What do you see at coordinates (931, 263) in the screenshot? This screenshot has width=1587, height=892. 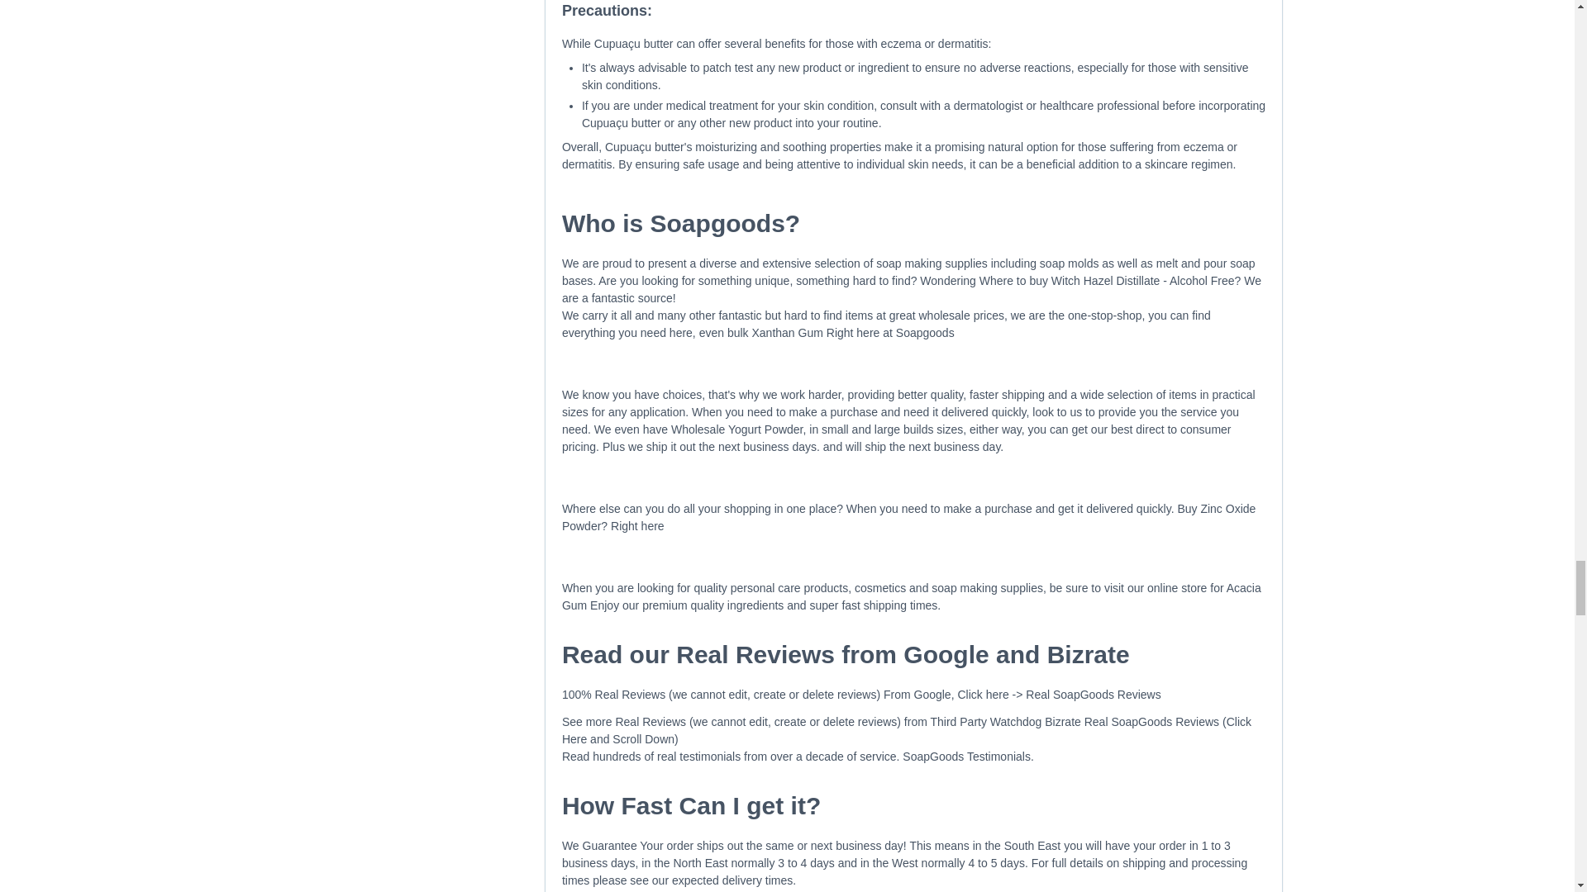 I see `Link to Soapgoods` at bounding box center [931, 263].